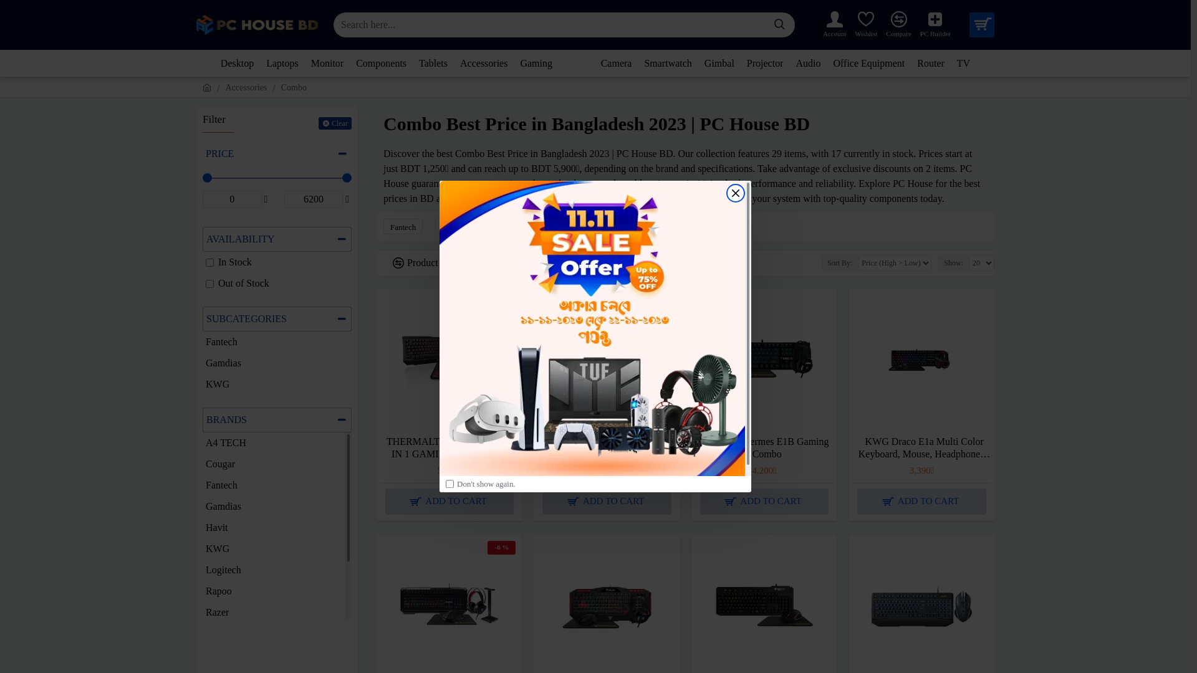 The image size is (1197, 673). What do you see at coordinates (449, 502) in the screenshot?
I see `ADD TO CART` at bounding box center [449, 502].